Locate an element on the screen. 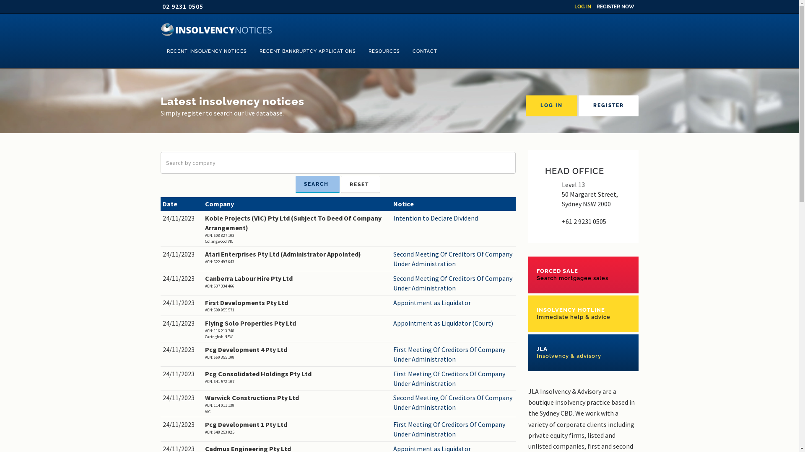 This screenshot has height=452, width=805. Appointment as Liquidator (Court) is located at coordinates (454, 323).